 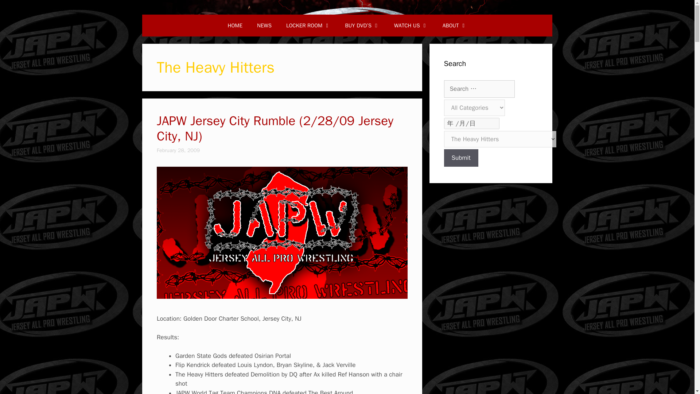 What do you see at coordinates (235, 26) in the screenshot?
I see `HOME` at bounding box center [235, 26].